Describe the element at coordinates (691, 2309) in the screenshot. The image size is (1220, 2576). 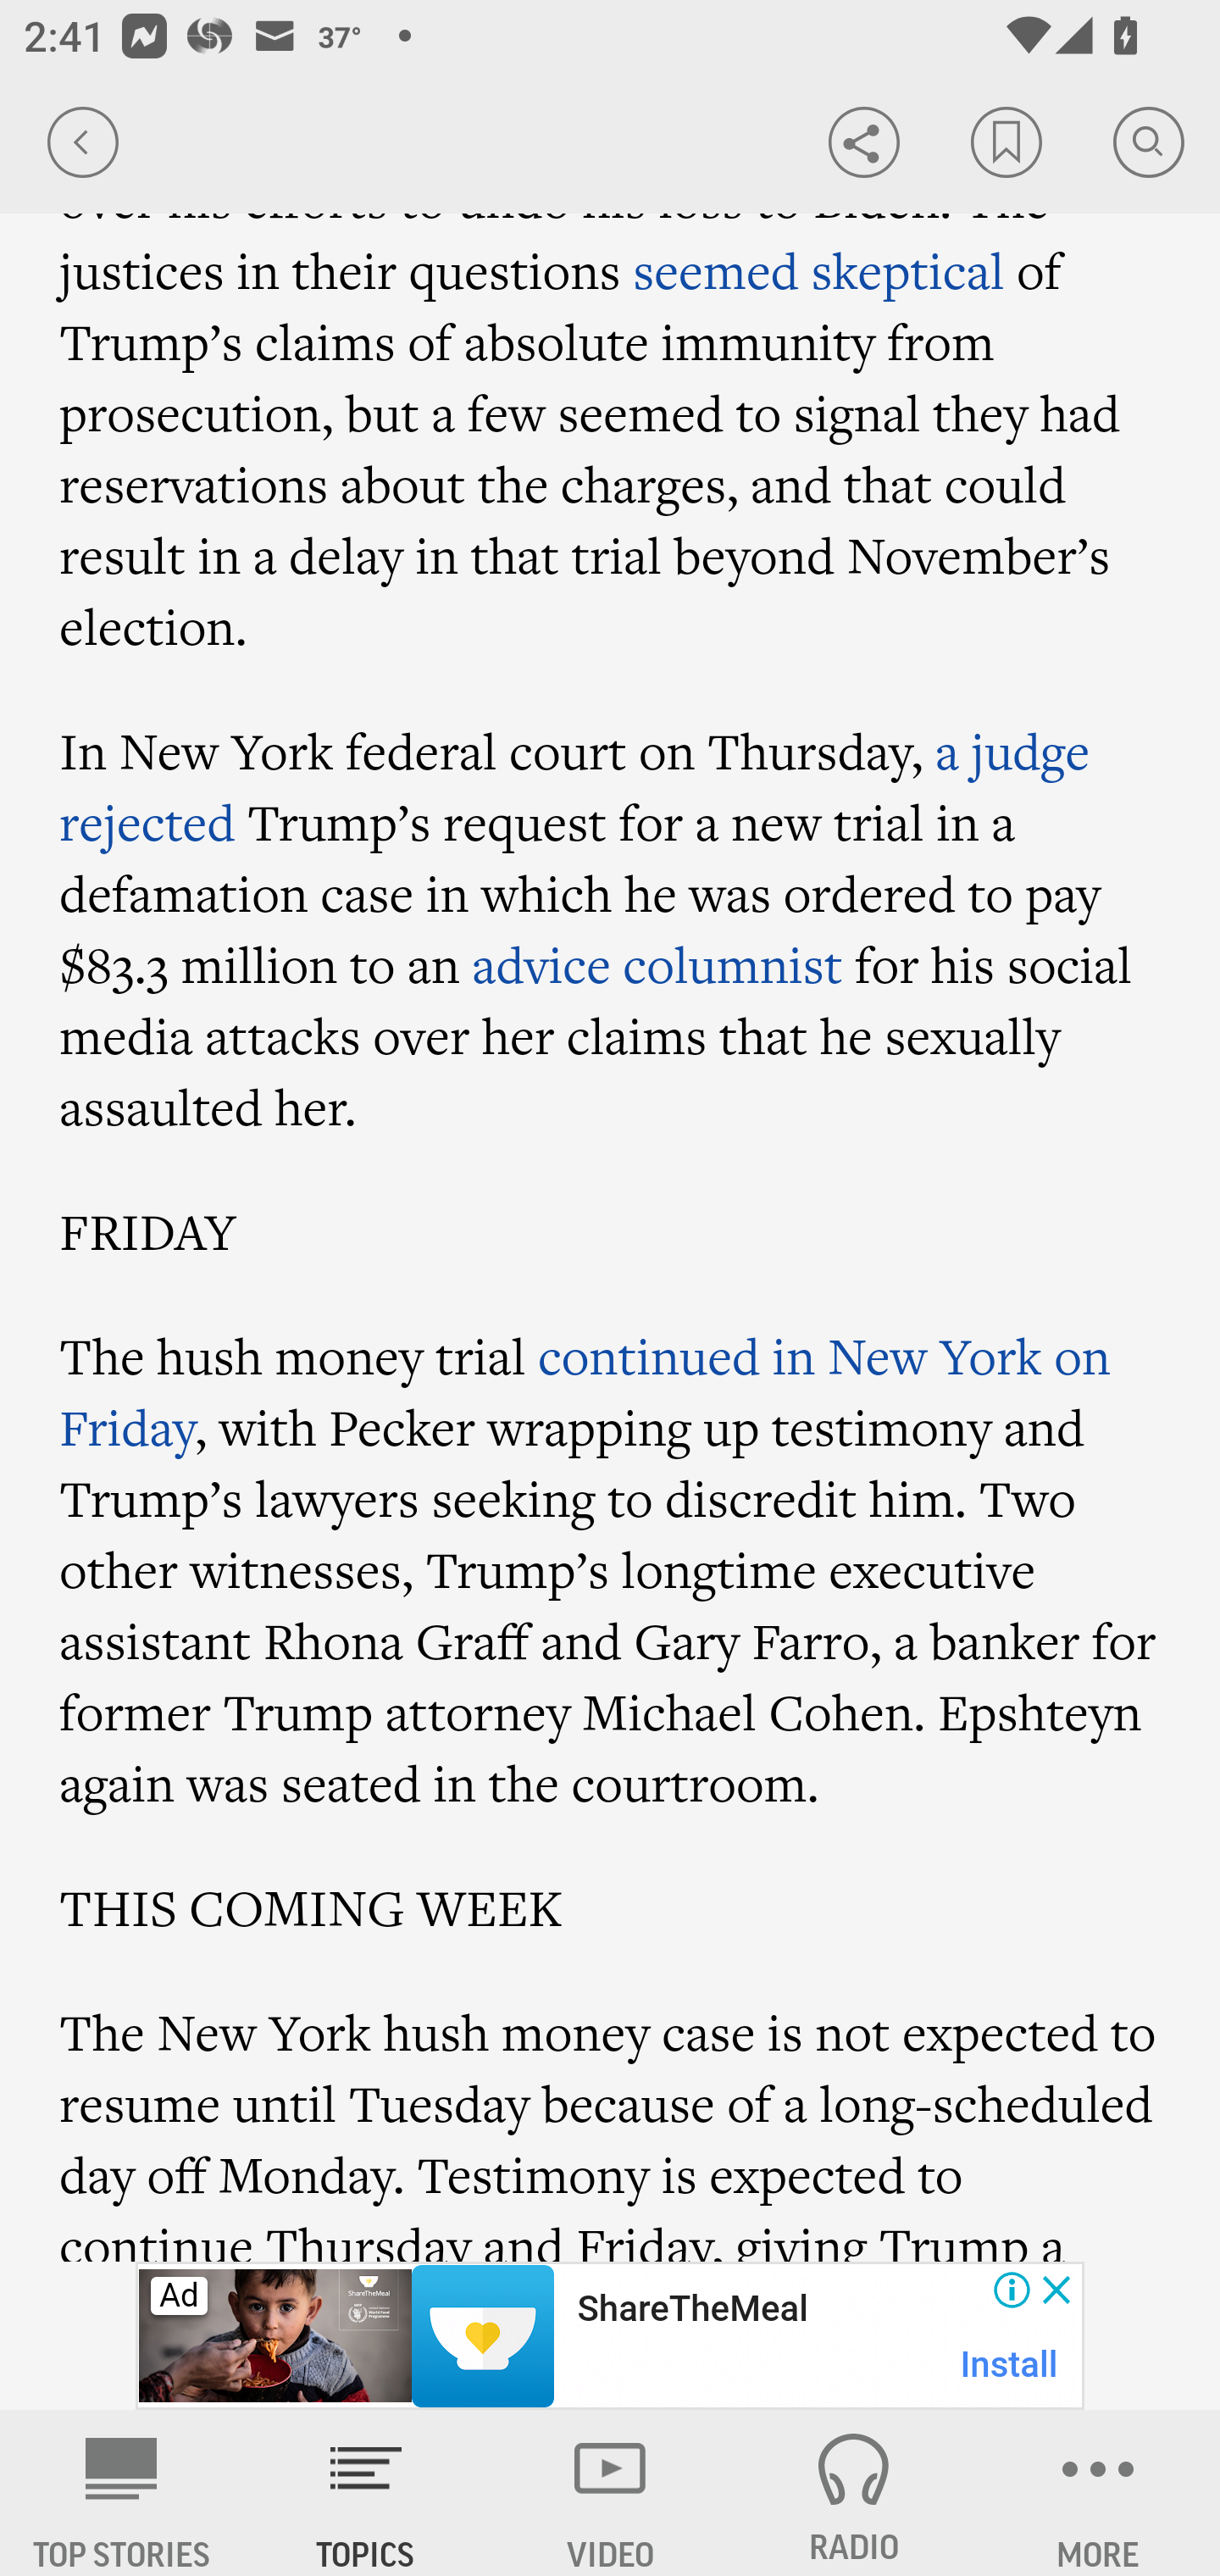
I see `ShareTheMeal` at that location.